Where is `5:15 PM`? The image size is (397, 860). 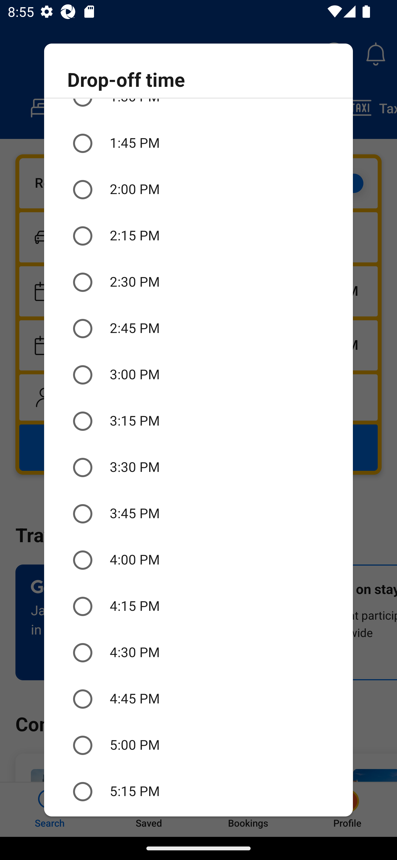 5:15 PM is located at coordinates (198, 792).